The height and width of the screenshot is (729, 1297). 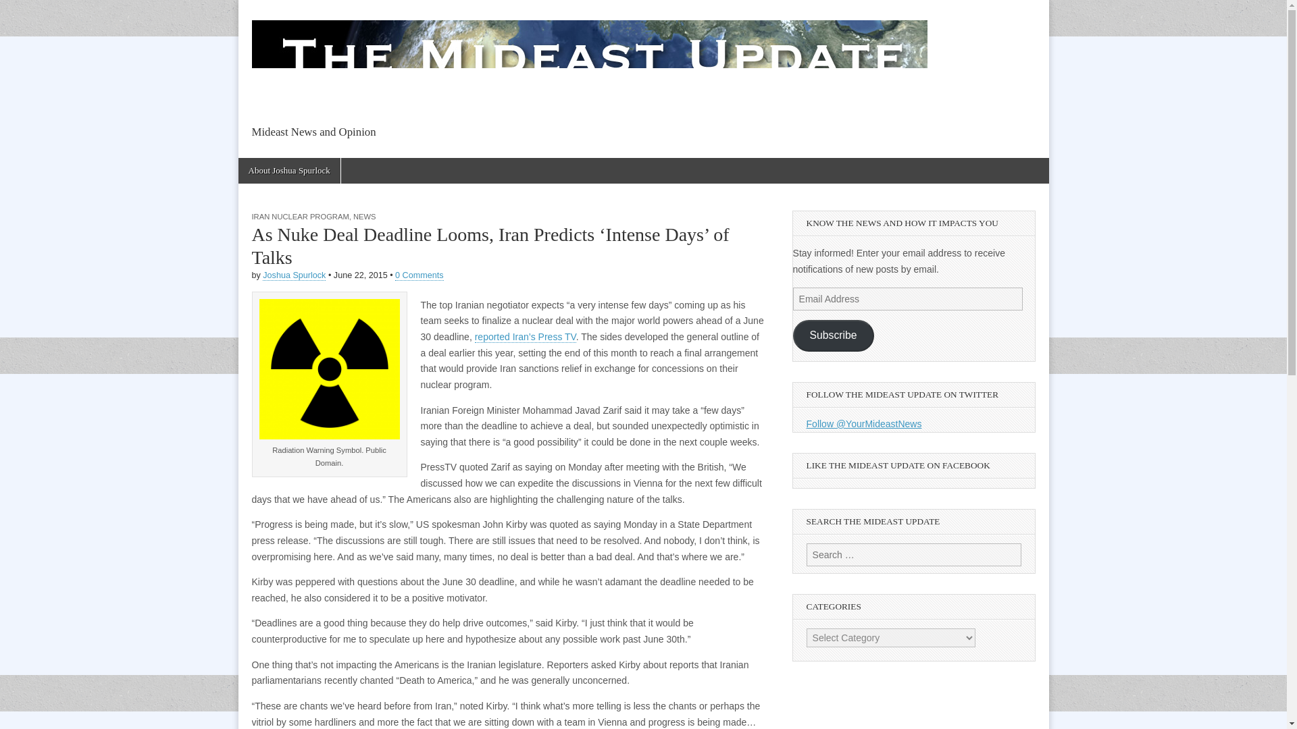 What do you see at coordinates (300, 217) in the screenshot?
I see `IRAN NUCLEAR PROGRAM` at bounding box center [300, 217].